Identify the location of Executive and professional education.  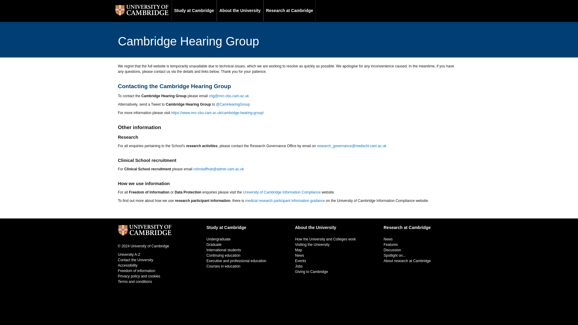
(236, 261).